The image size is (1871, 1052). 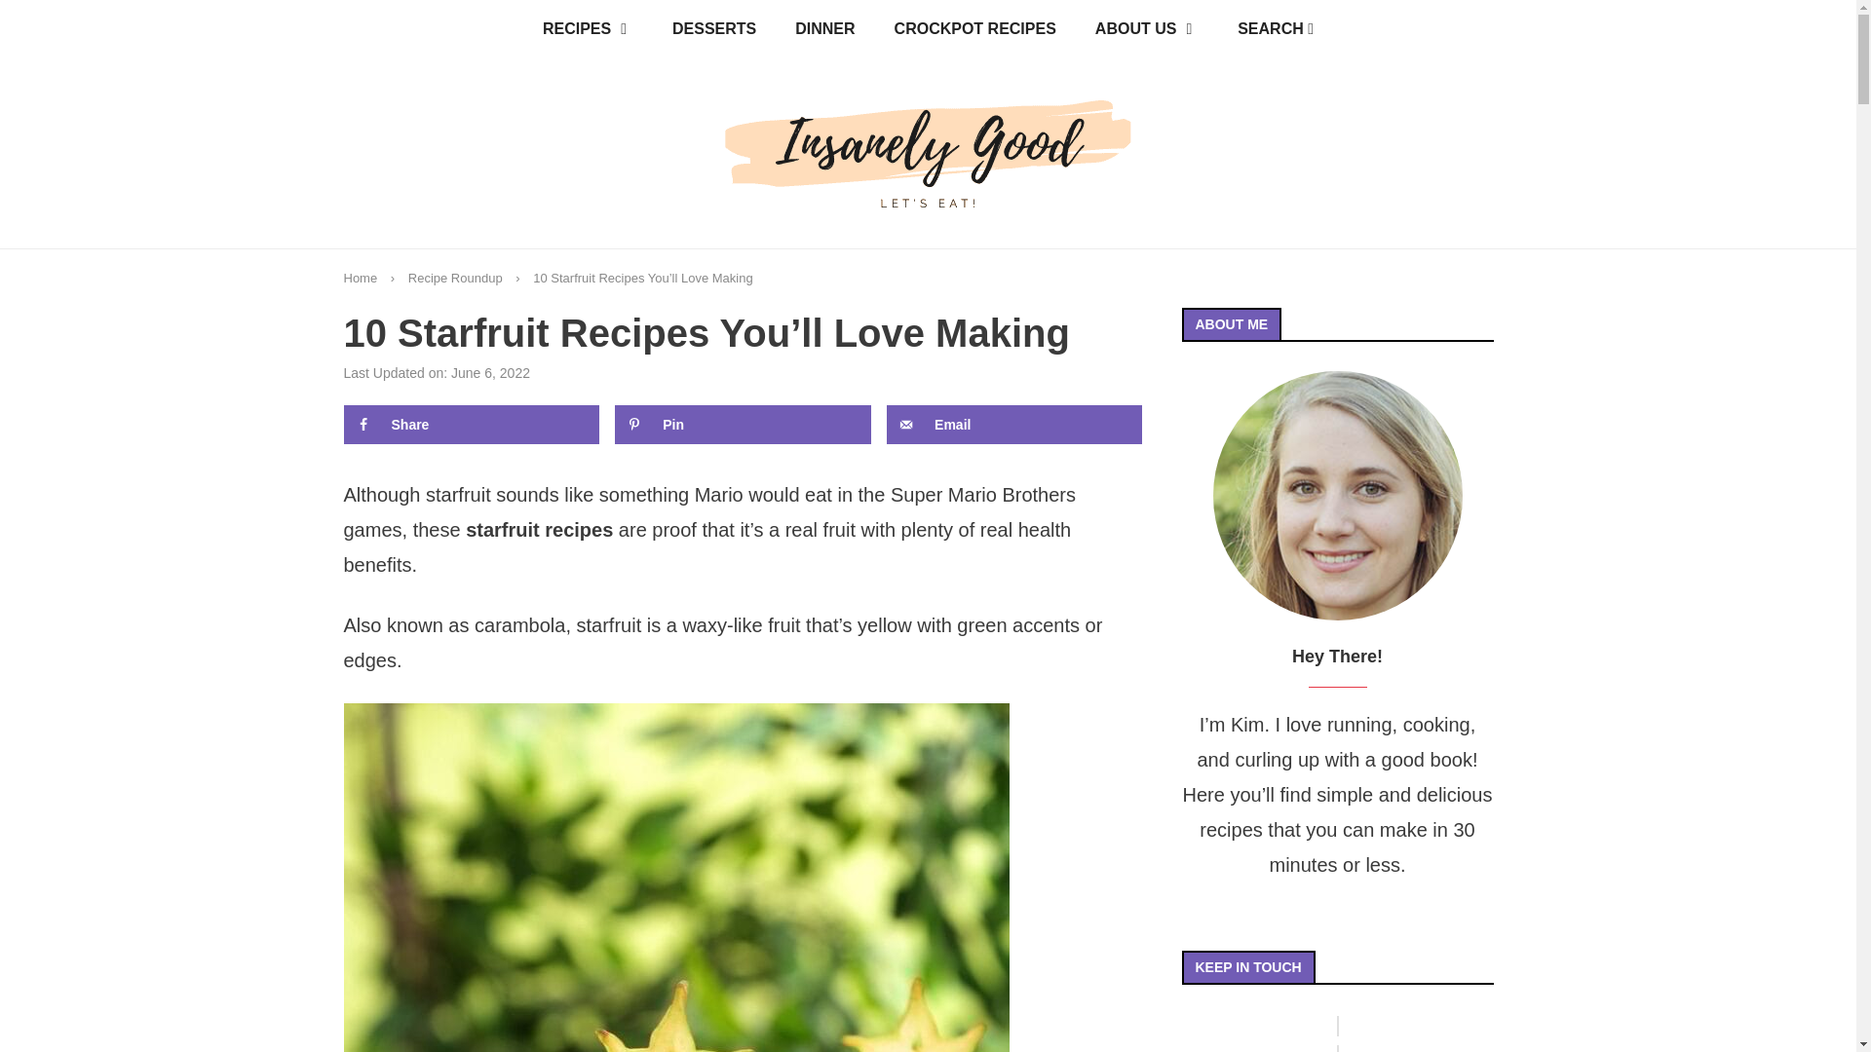 I want to click on Share, so click(x=470, y=424).